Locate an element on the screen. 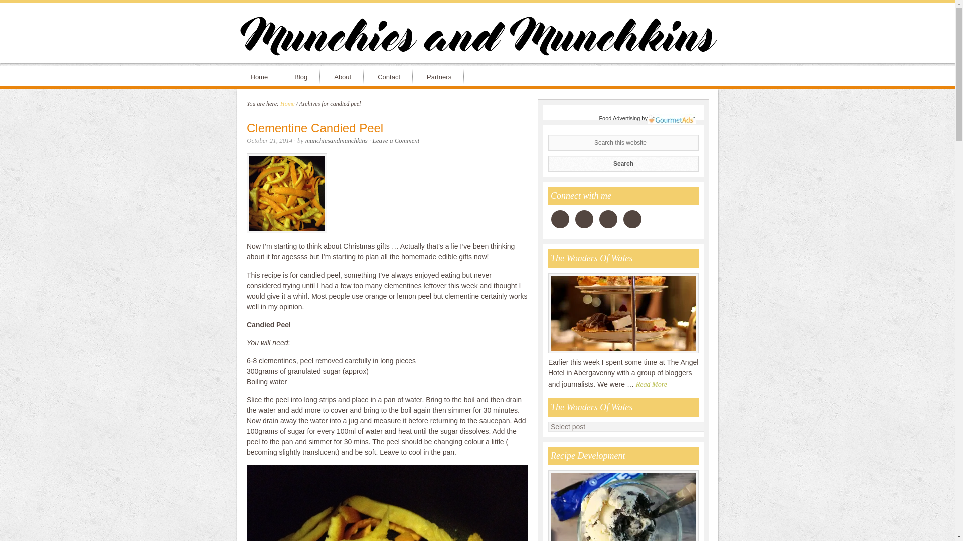 This screenshot has height=541, width=963. Partners is located at coordinates (441, 76).